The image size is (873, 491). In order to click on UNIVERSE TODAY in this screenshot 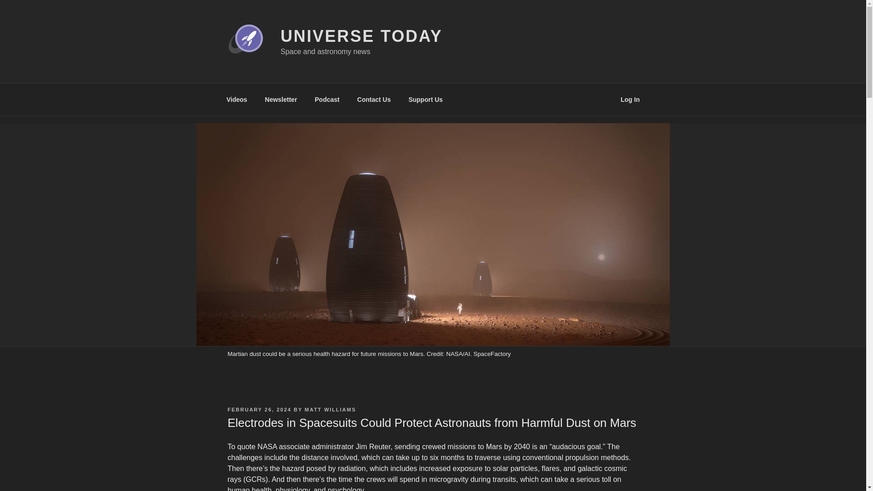, I will do `click(361, 36)`.